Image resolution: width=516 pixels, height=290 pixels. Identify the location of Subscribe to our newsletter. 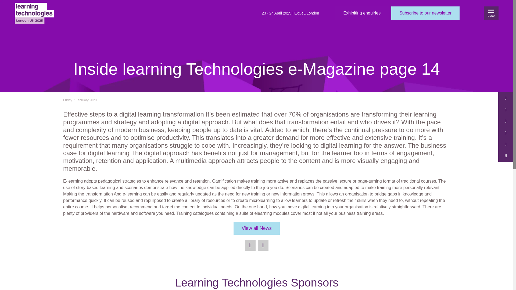
(425, 13).